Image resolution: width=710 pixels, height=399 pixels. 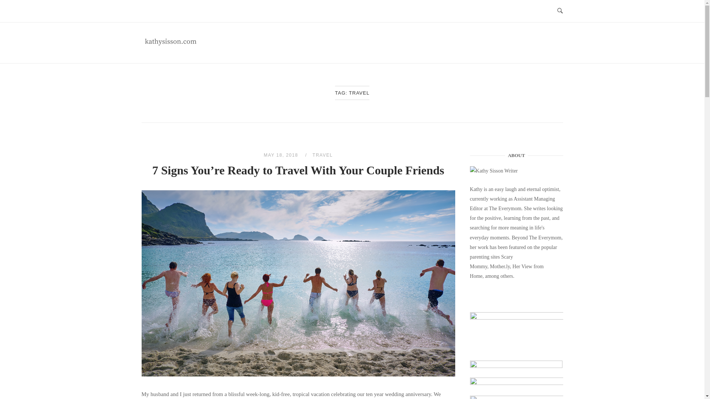 What do you see at coordinates (197, 46) in the screenshot?
I see `Home` at bounding box center [197, 46].